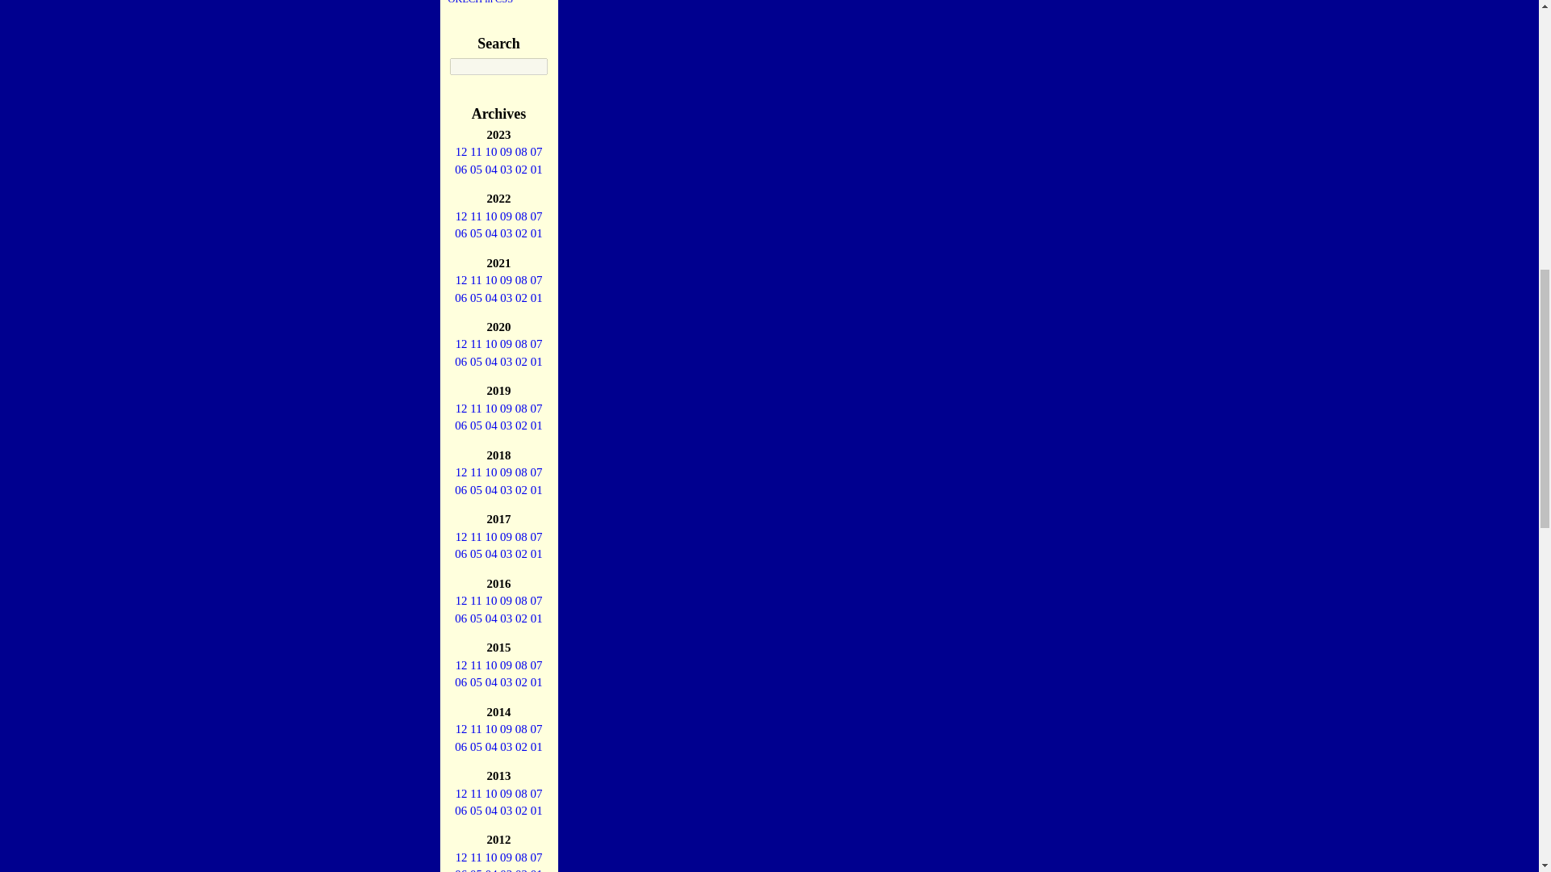 The width and height of the screenshot is (1551, 872). What do you see at coordinates (490, 152) in the screenshot?
I see `10` at bounding box center [490, 152].